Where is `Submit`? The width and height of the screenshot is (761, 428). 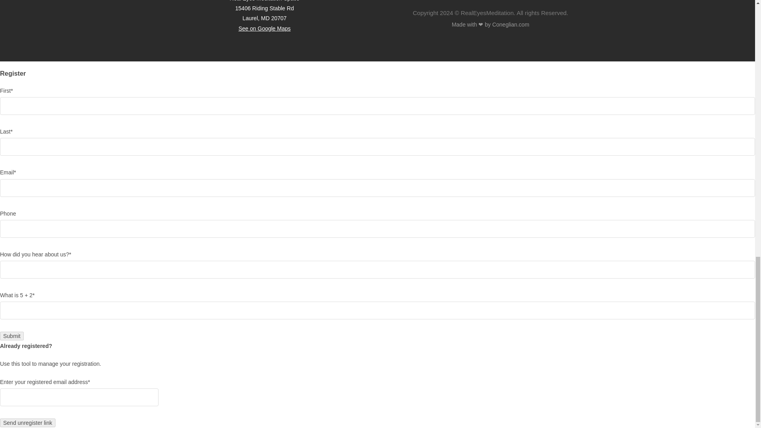 Submit is located at coordinates (12, 336).